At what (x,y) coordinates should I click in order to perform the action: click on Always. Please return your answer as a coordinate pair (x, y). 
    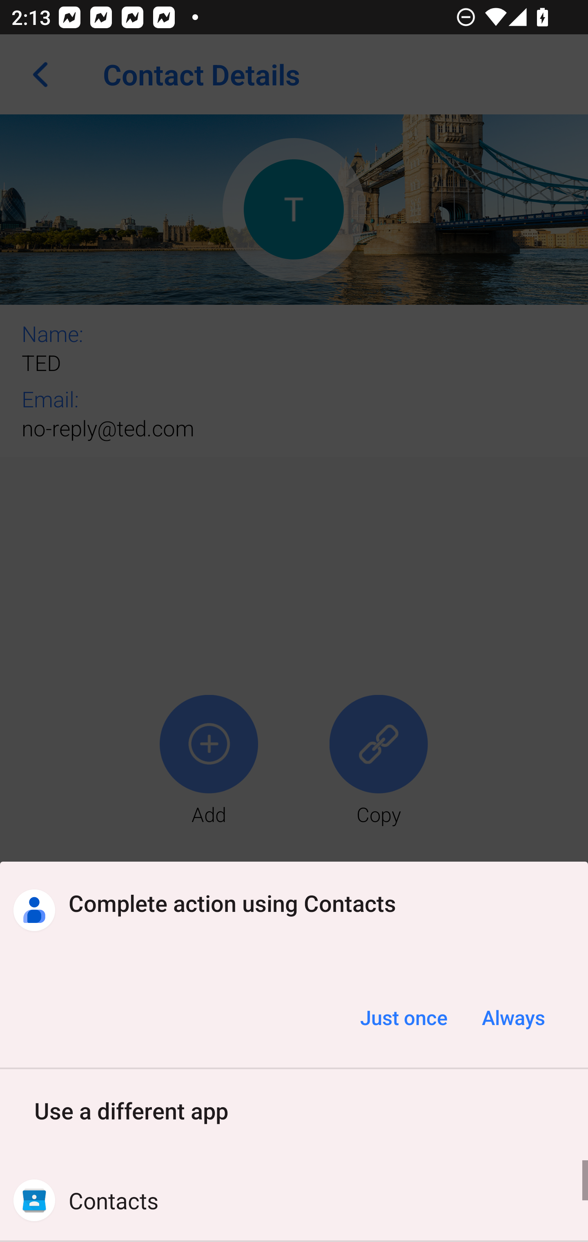
    Looking at the image, I should click on (513, 1017).